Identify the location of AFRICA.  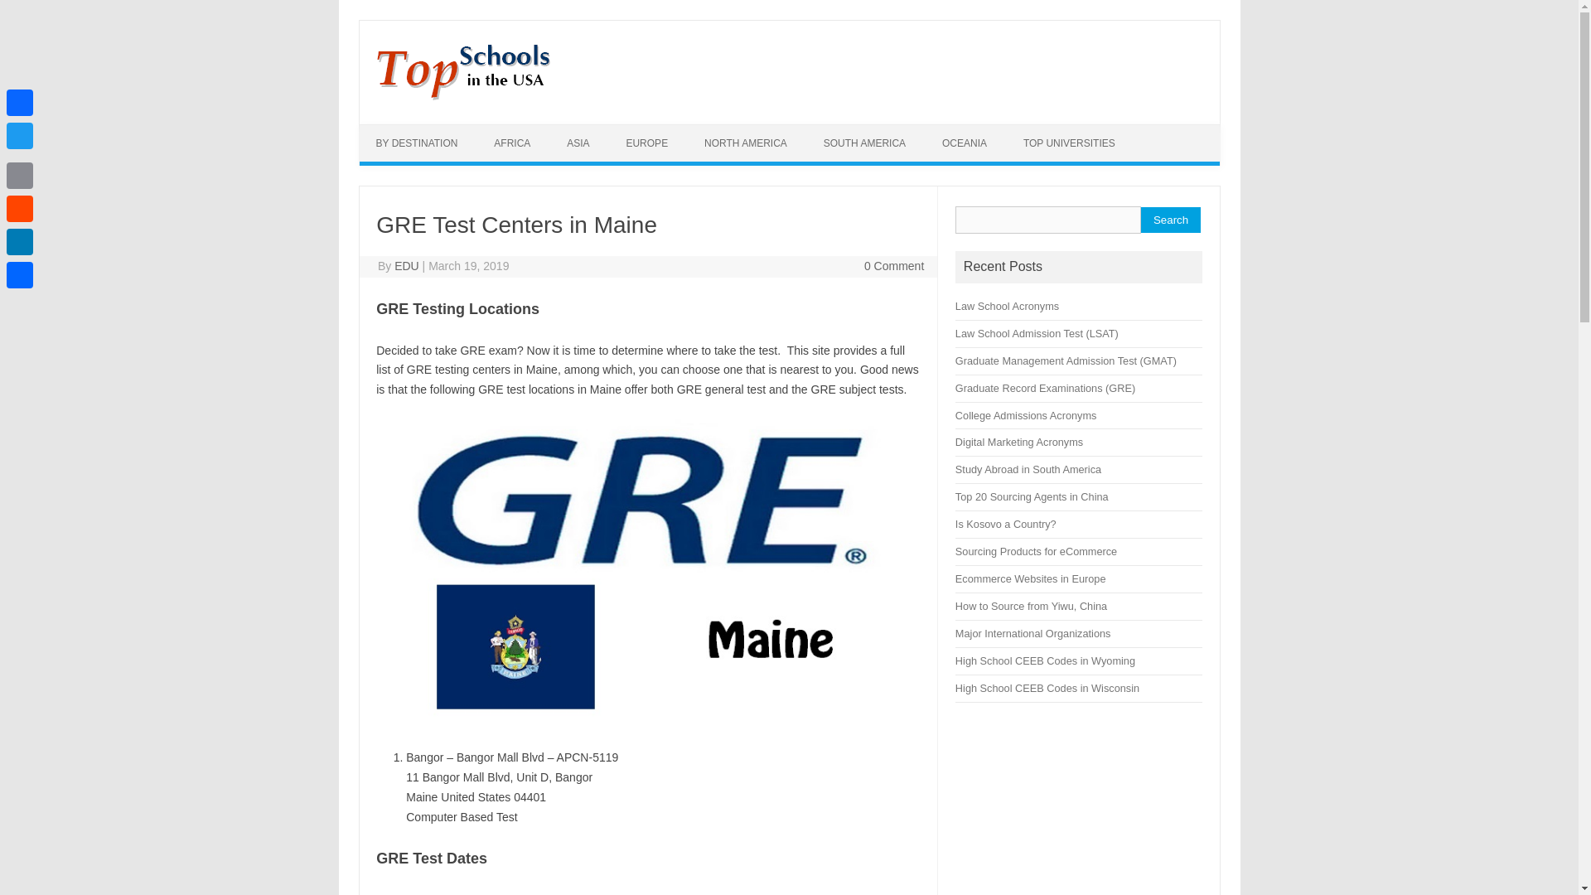
(512, 143).